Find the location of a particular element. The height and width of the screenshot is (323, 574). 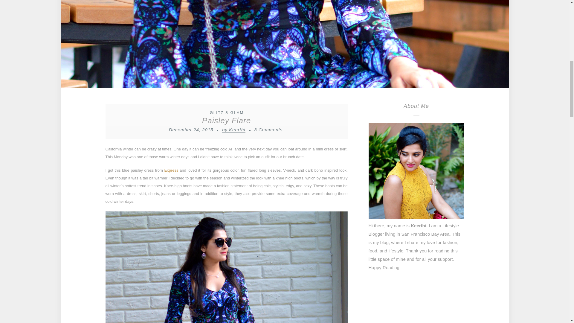

3 Comments is located at coordinates (268, 129).